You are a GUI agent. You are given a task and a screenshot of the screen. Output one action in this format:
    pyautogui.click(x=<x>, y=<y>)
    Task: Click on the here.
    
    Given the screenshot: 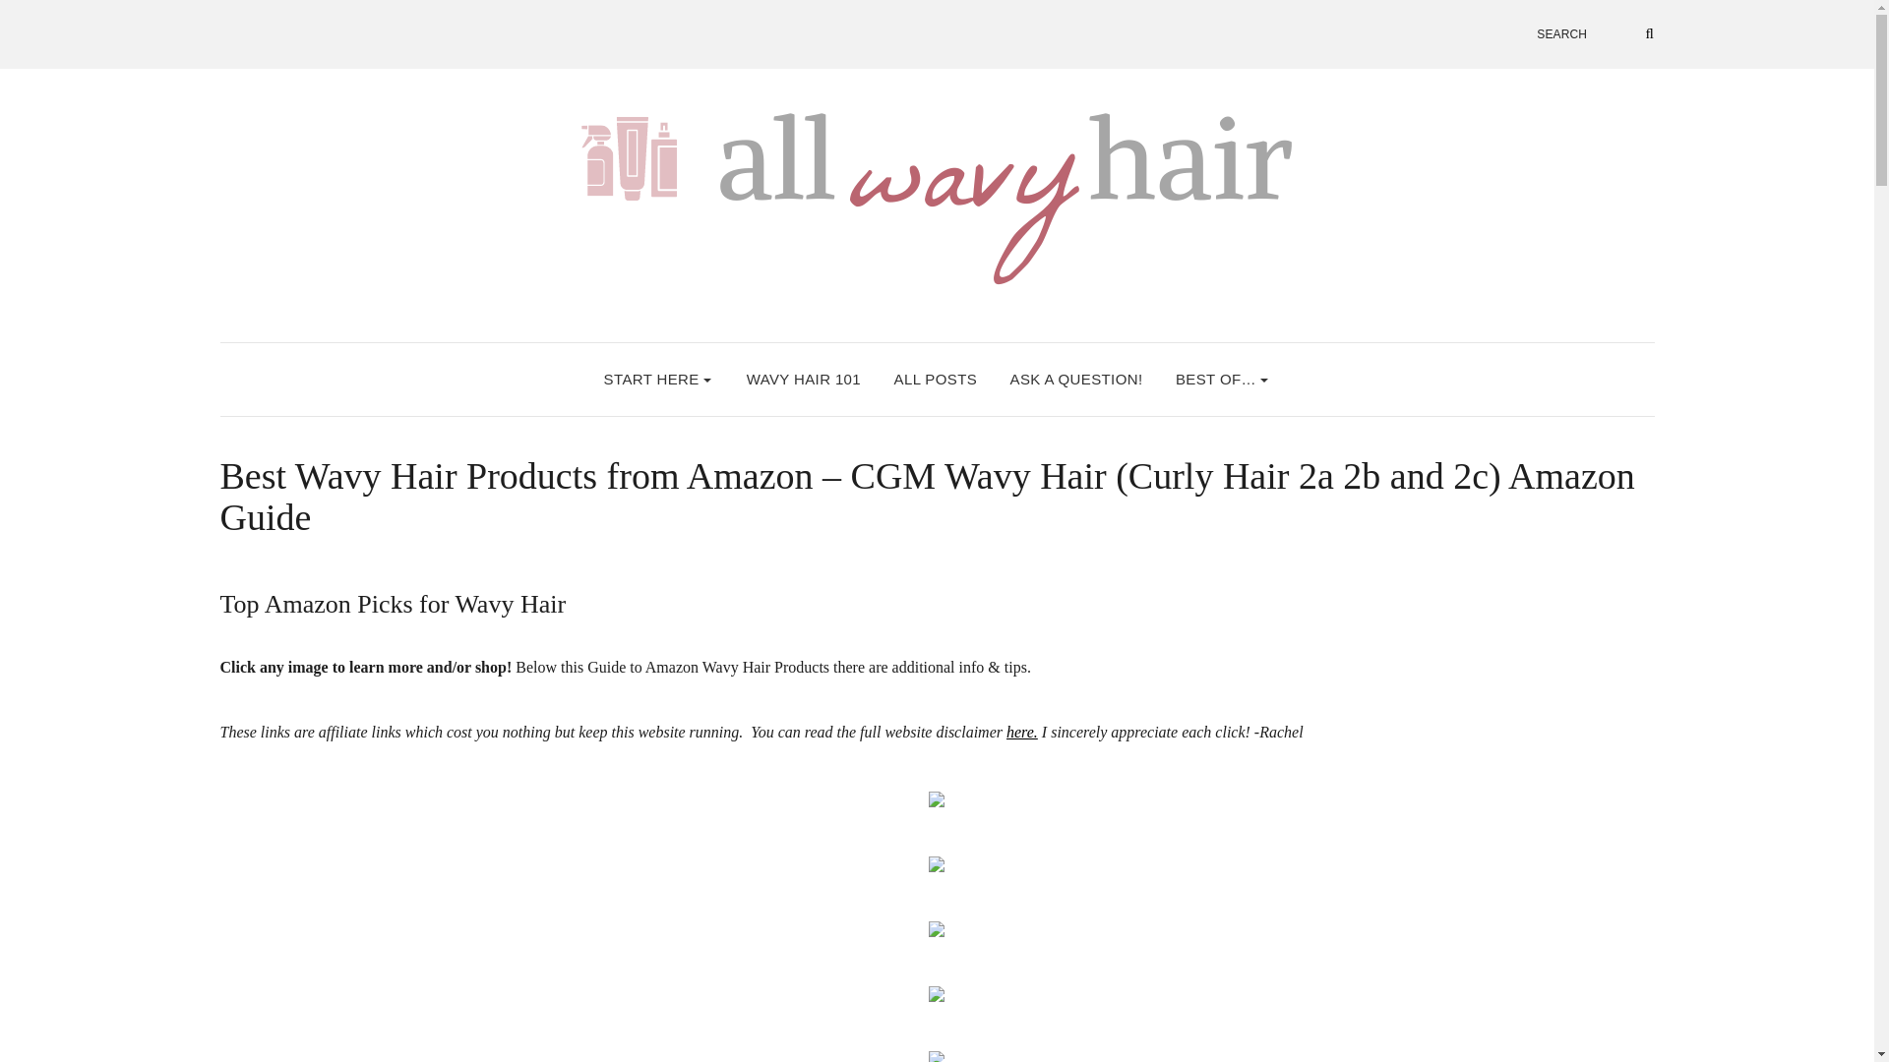 What is the action you would take?
    pyautogui.click(x=1021, y=732)
    